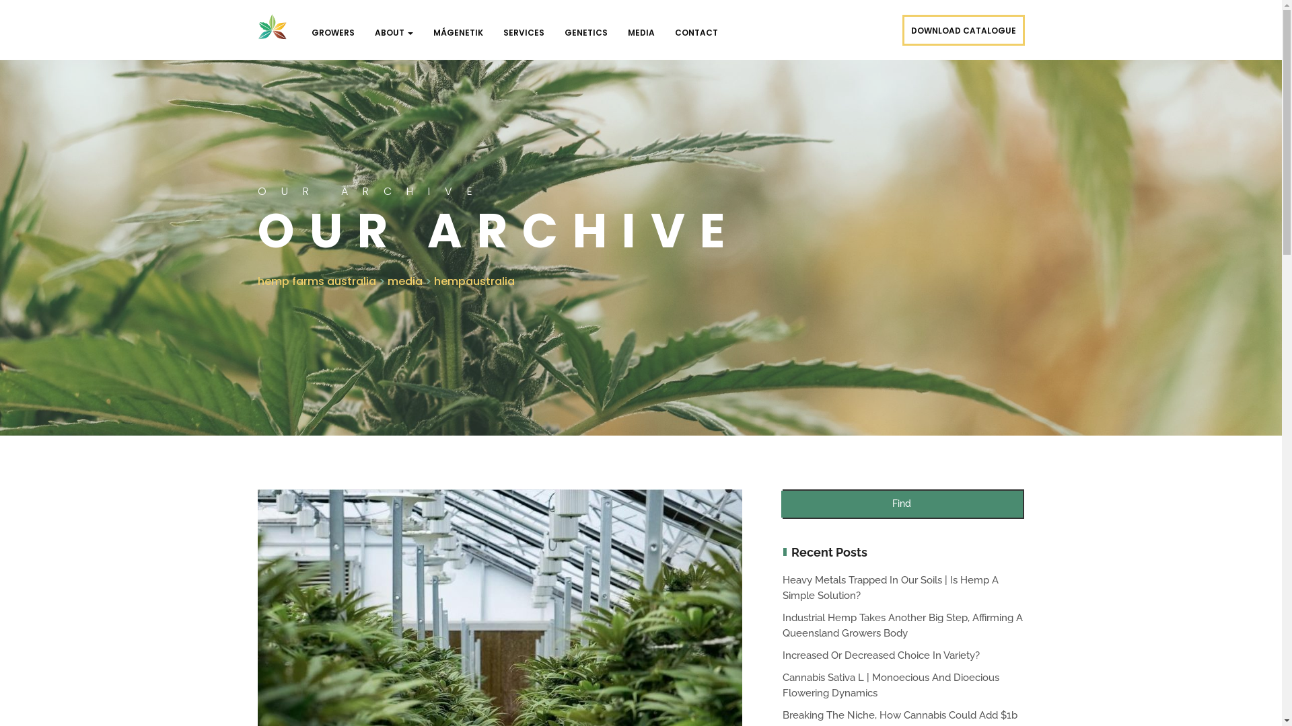 Image resolution: width=1292 pixels, height=726 pixels. Describe the element at coordinates (696, 33) in the screenshot. I see `CONTACT` at that location.